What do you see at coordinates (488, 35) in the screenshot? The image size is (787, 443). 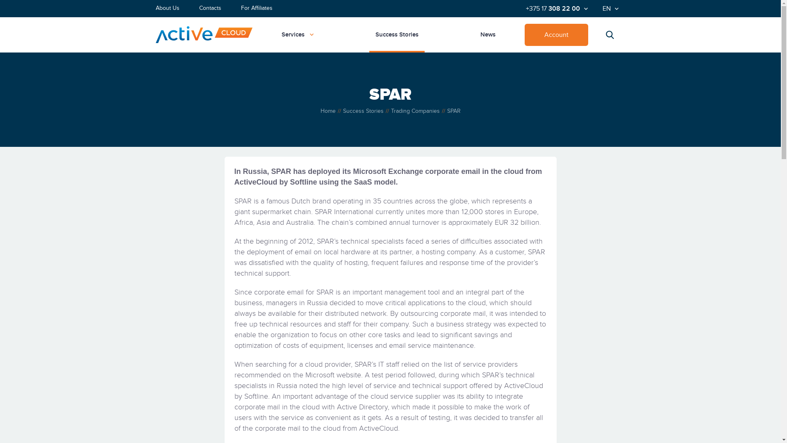 I see `News` at bounding box center [488, 35].